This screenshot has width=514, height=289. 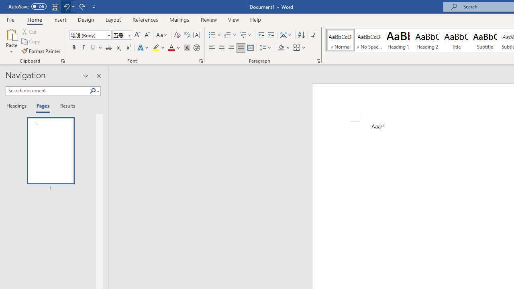 I want to click on Cut, so click(x=30, y=31).